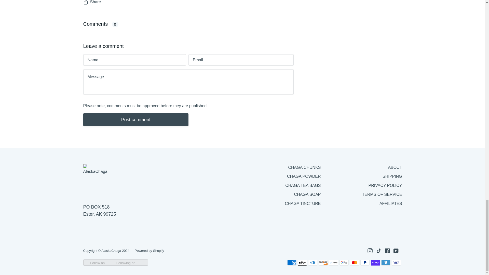 This screenshot has width=489, height=275. What do you see at coordinates (387, 251) in the screenshot?
I see `AlaskaChaga on Facebook` at bounding box center [387, 251].